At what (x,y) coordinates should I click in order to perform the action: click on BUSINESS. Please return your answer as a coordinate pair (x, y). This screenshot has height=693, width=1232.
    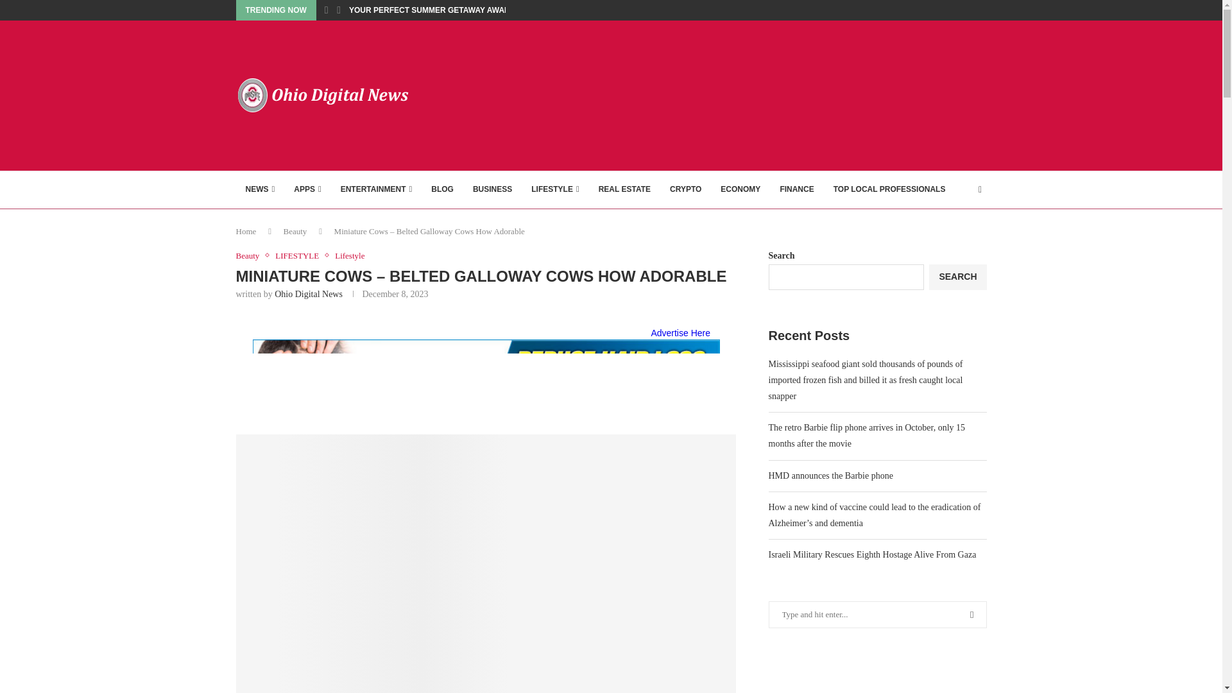
    Looking at the image, I should click on (492, 190).